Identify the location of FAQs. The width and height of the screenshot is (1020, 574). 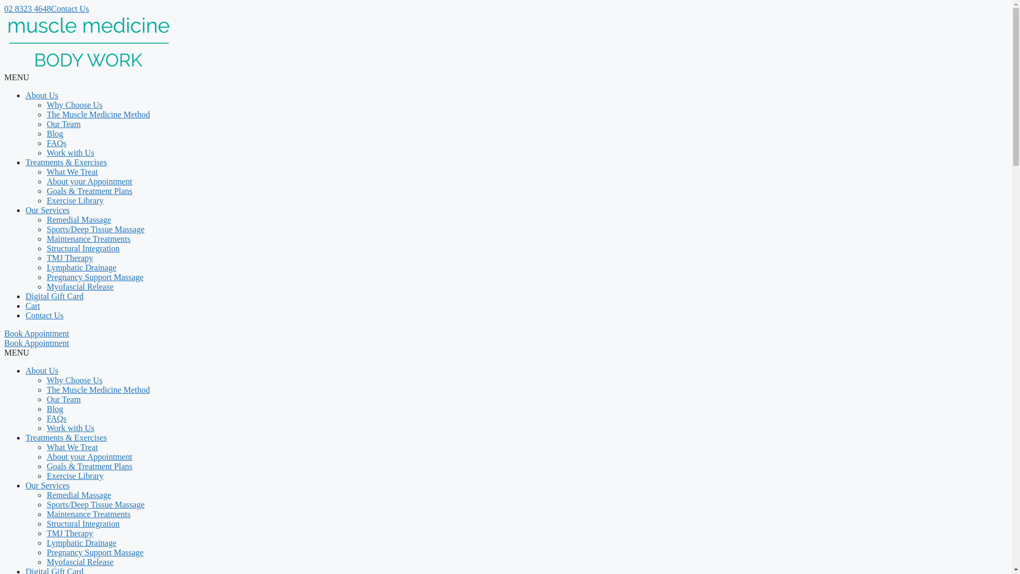
(56, 419).